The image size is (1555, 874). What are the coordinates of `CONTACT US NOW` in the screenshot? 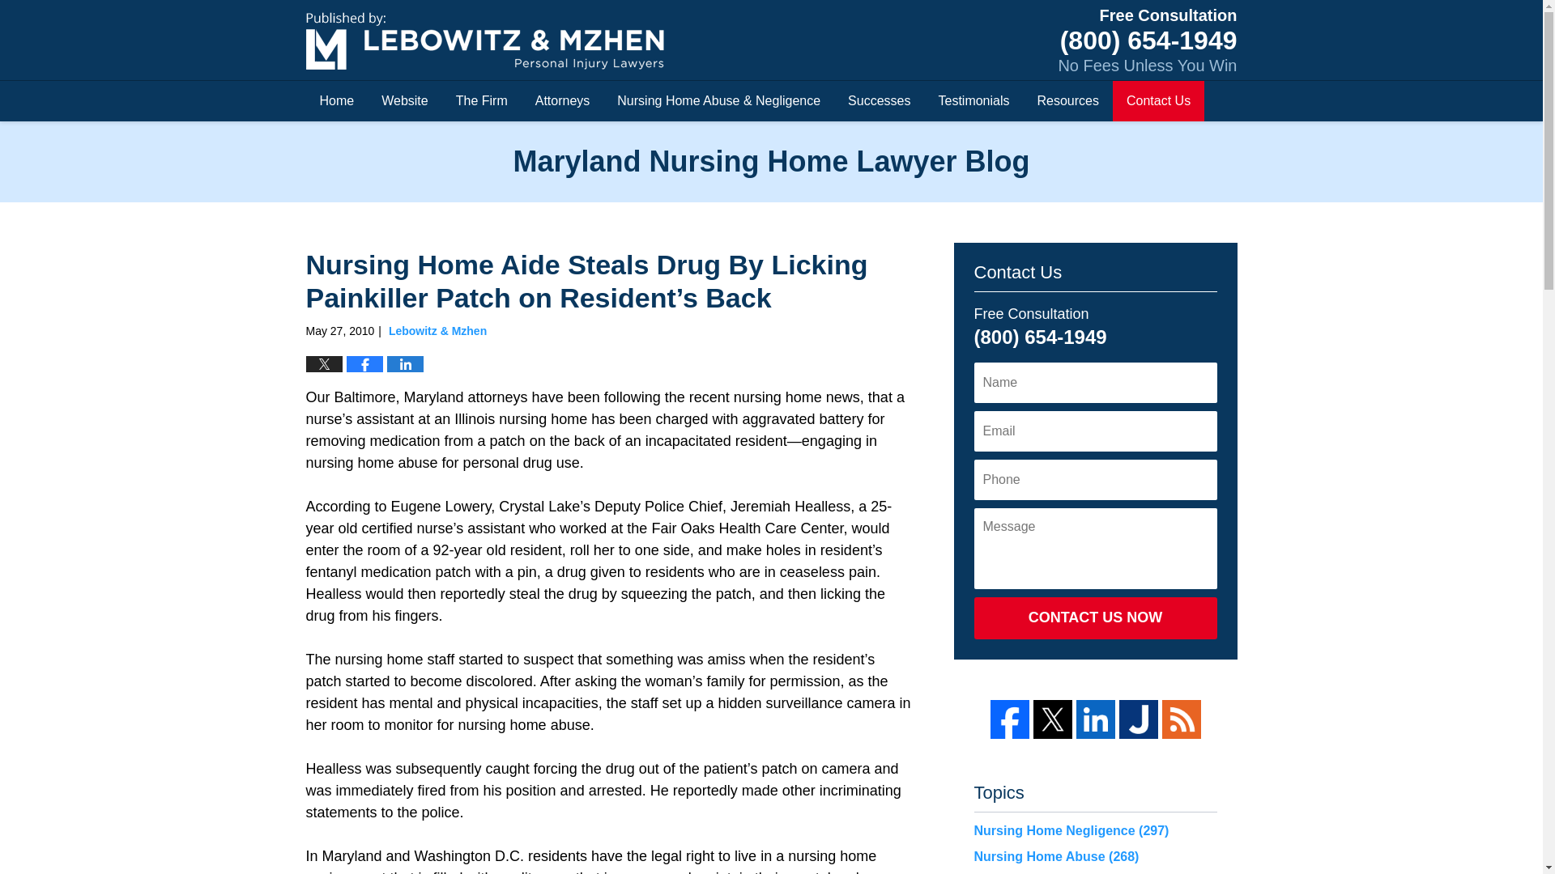 It's located at (1094, 617).